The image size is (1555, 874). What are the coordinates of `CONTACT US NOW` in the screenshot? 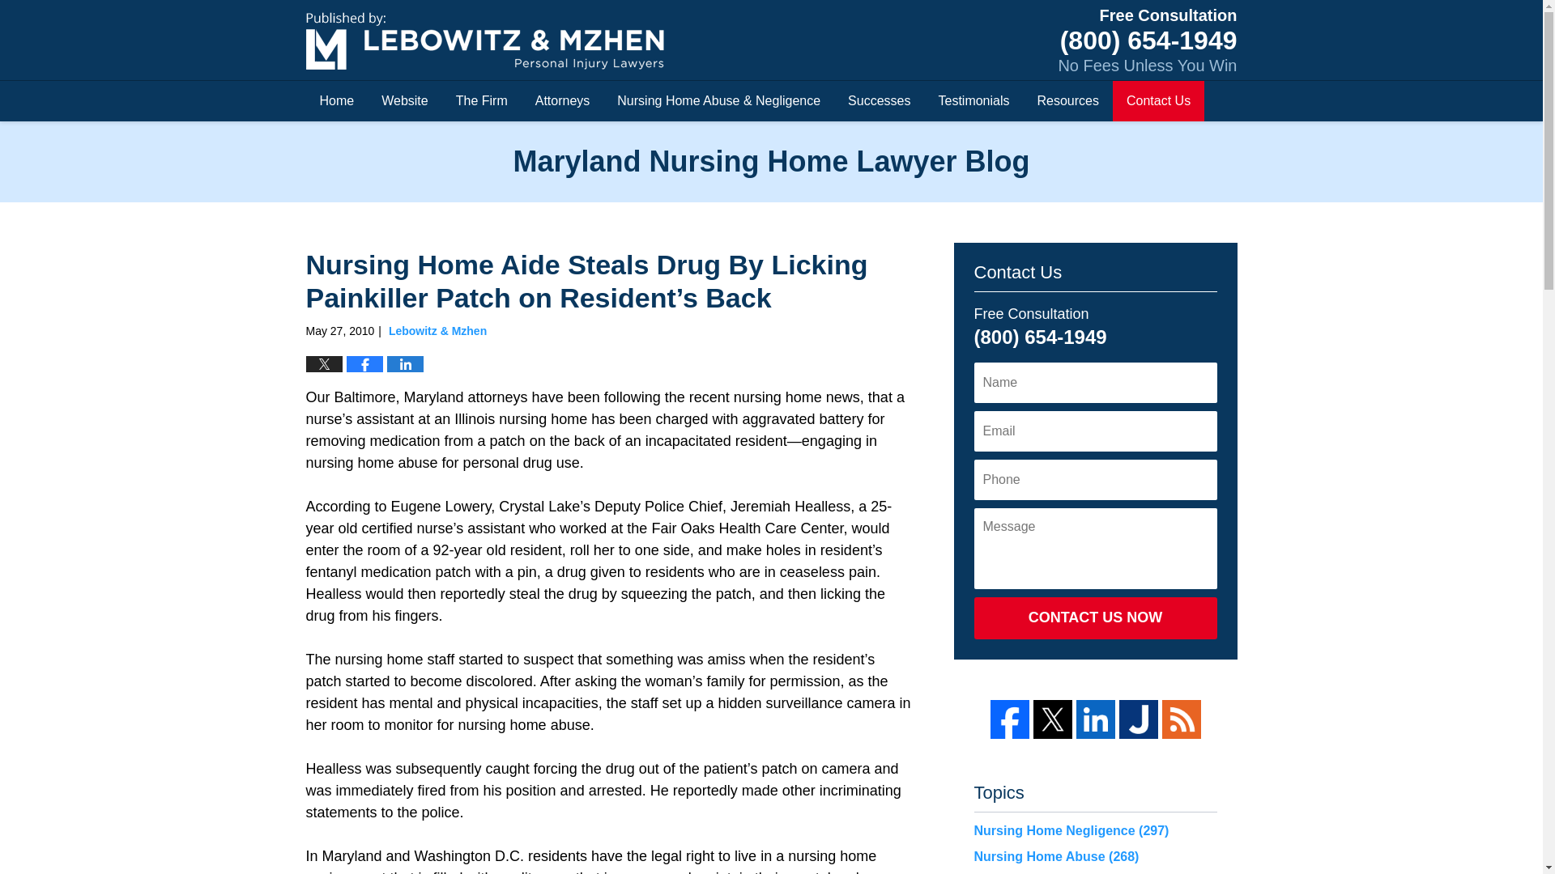 It's located at (1094, 617).